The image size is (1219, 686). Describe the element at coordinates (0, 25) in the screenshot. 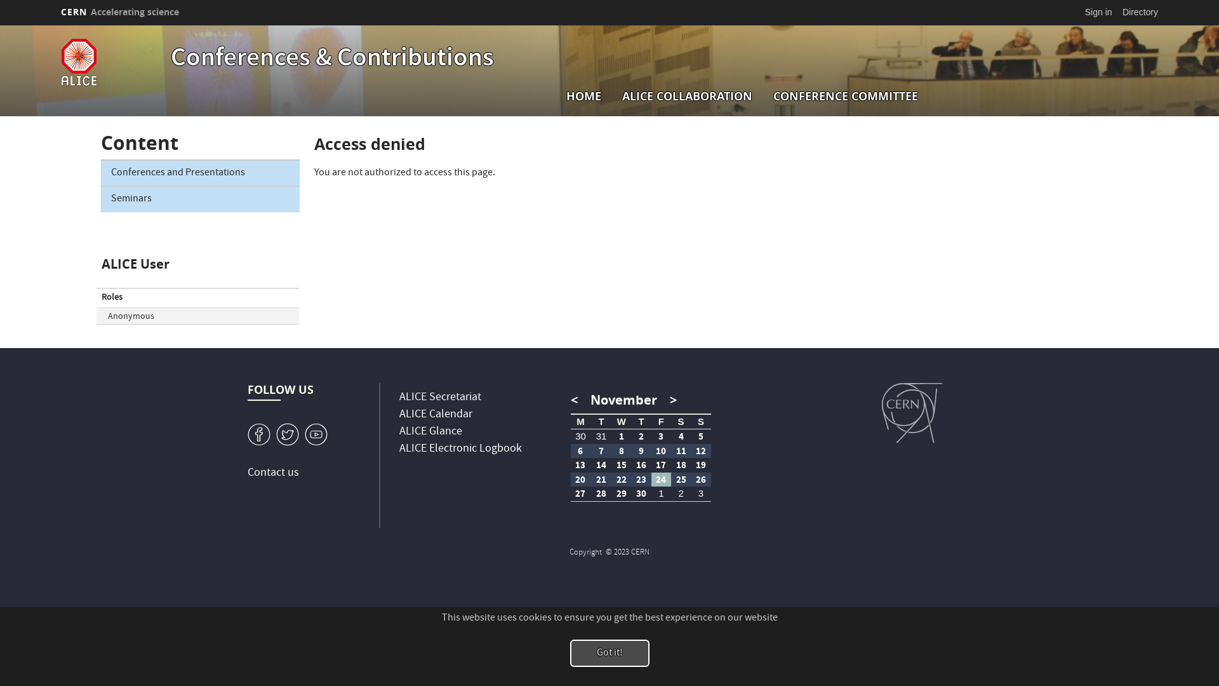

I see `Skip to main content` at that location.